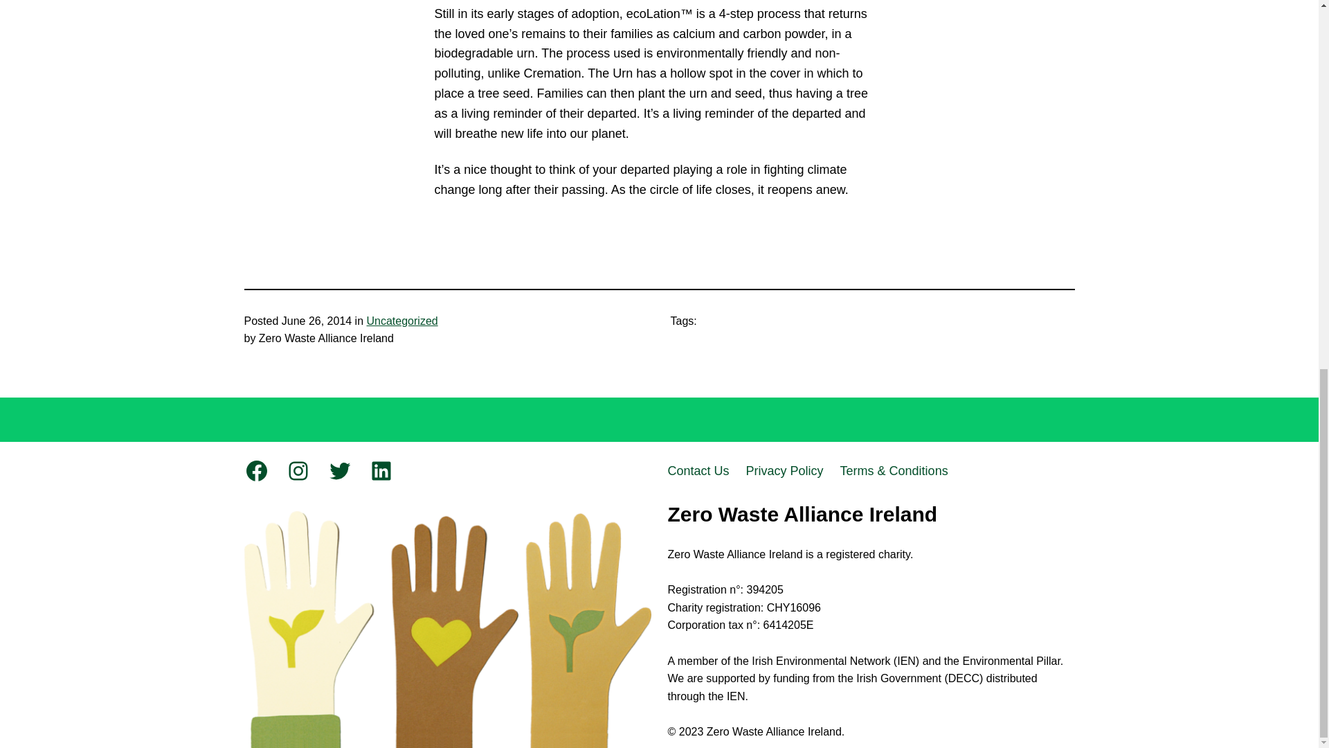 The height and width of the screenshot is (748, 1329). What do you see at coordinates (381, 471) in the screenshot?
I see `LinkedIn` at bounding box center [381, 471].